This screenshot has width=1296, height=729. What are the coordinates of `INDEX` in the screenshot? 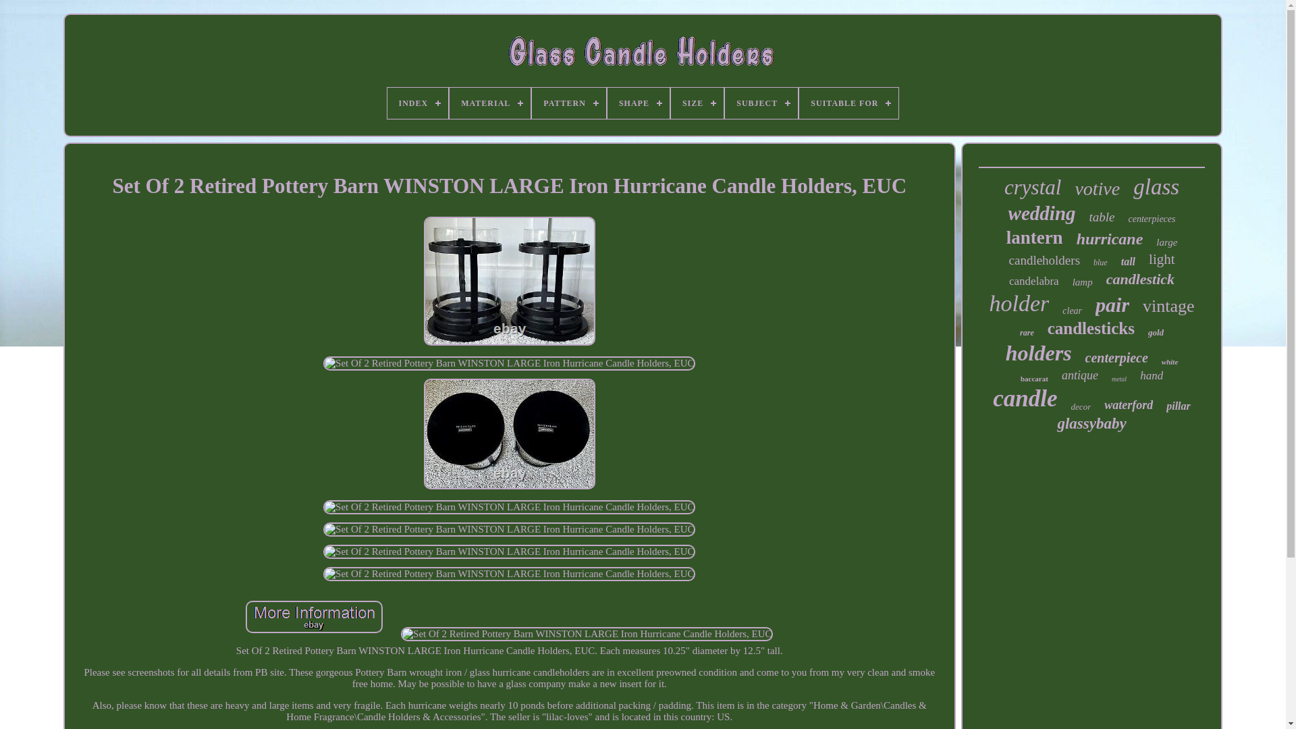 It's located at (418, 103).